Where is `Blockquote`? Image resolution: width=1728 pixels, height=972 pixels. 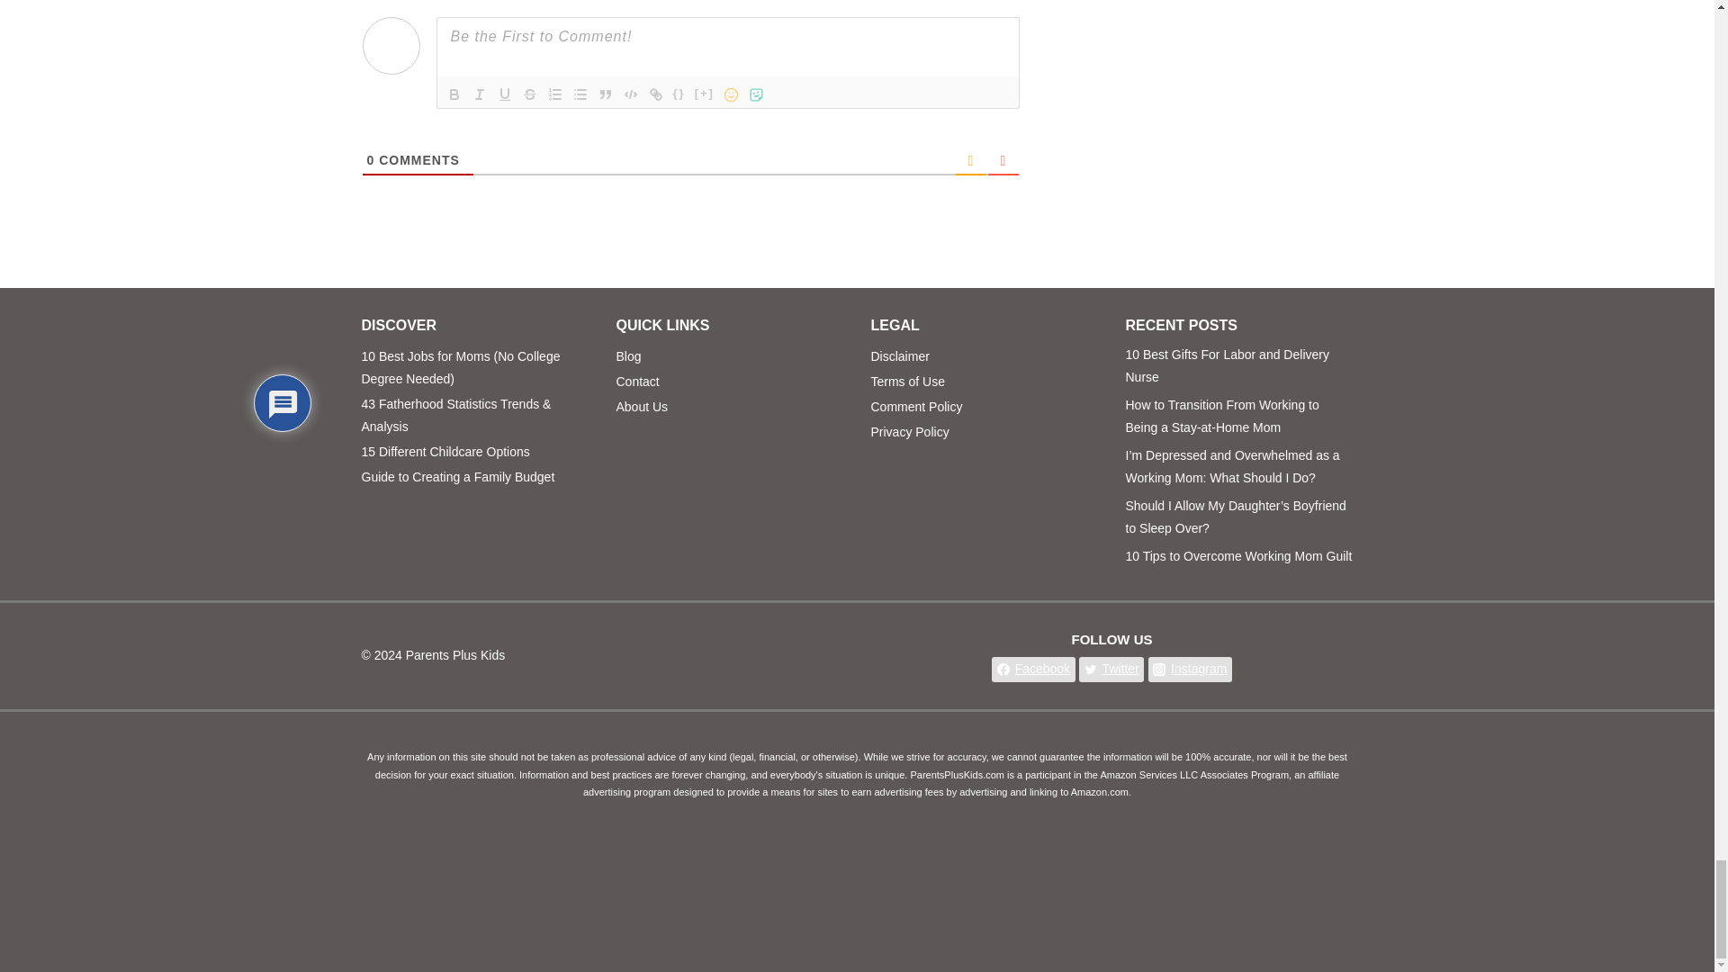
Blockquote is located at coordinates (605, 94).